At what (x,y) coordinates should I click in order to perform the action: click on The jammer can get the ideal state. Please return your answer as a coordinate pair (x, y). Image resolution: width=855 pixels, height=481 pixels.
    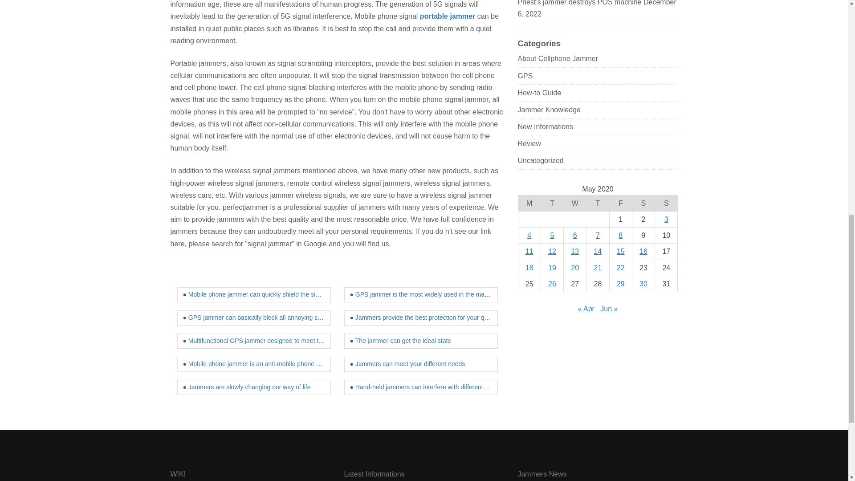
    Looking at the image, I should click on (403, 341).